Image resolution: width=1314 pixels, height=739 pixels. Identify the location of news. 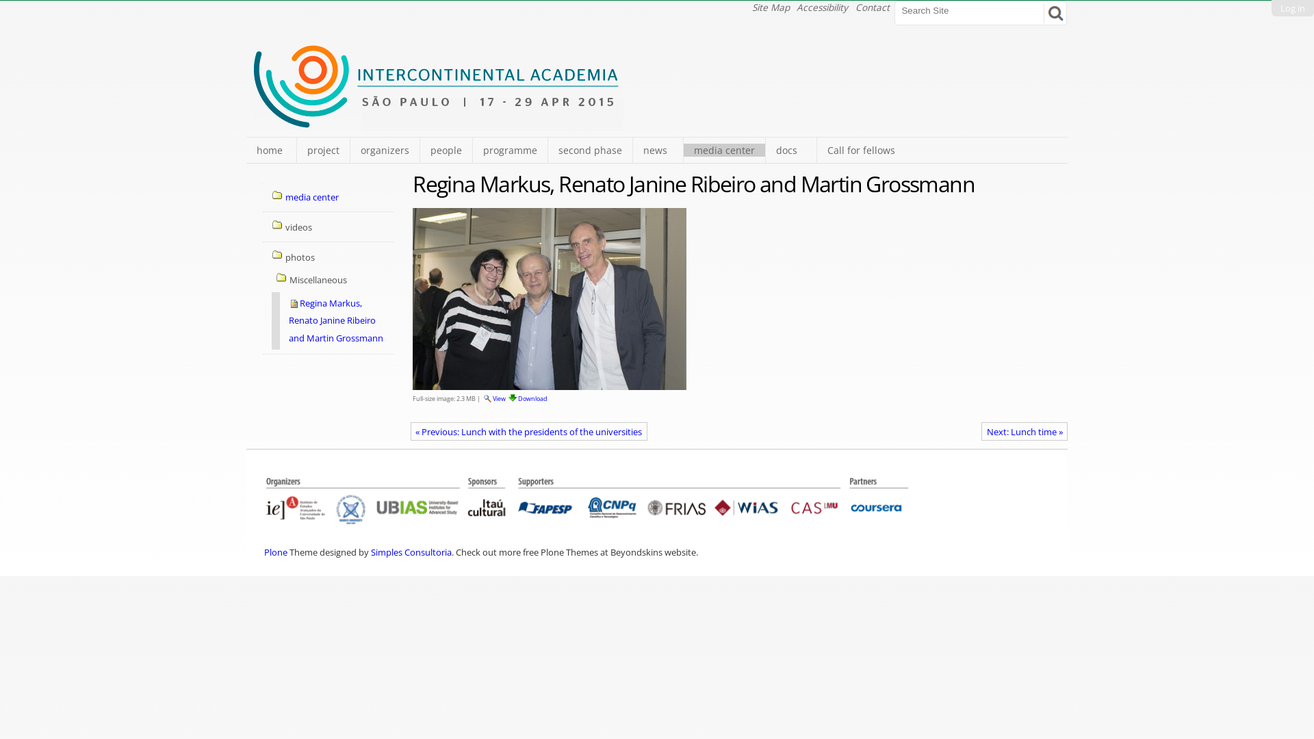
(658, 151).